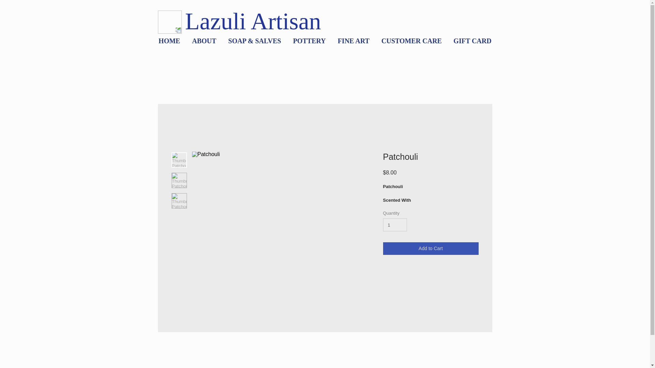  Describe the element at coordinates (394, 225) in the screenshot. I see `1` at that location.